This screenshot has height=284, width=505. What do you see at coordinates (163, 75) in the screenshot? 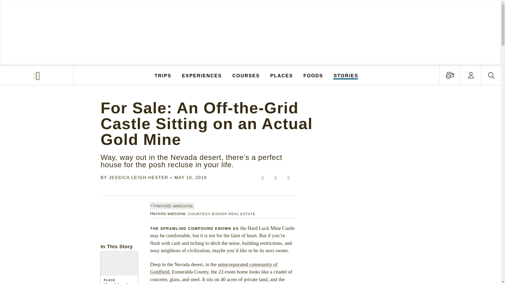
I see `TRIPS` at bounding box center [163, 75].